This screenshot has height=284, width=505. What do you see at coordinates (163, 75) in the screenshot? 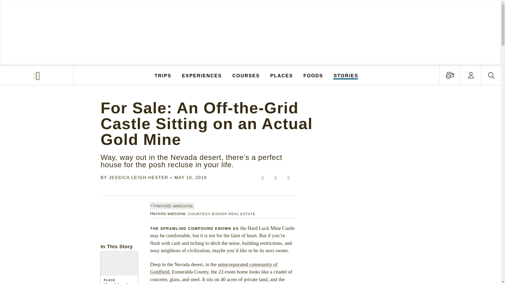
I see `TRIPS` at bounding box center [163, 75].